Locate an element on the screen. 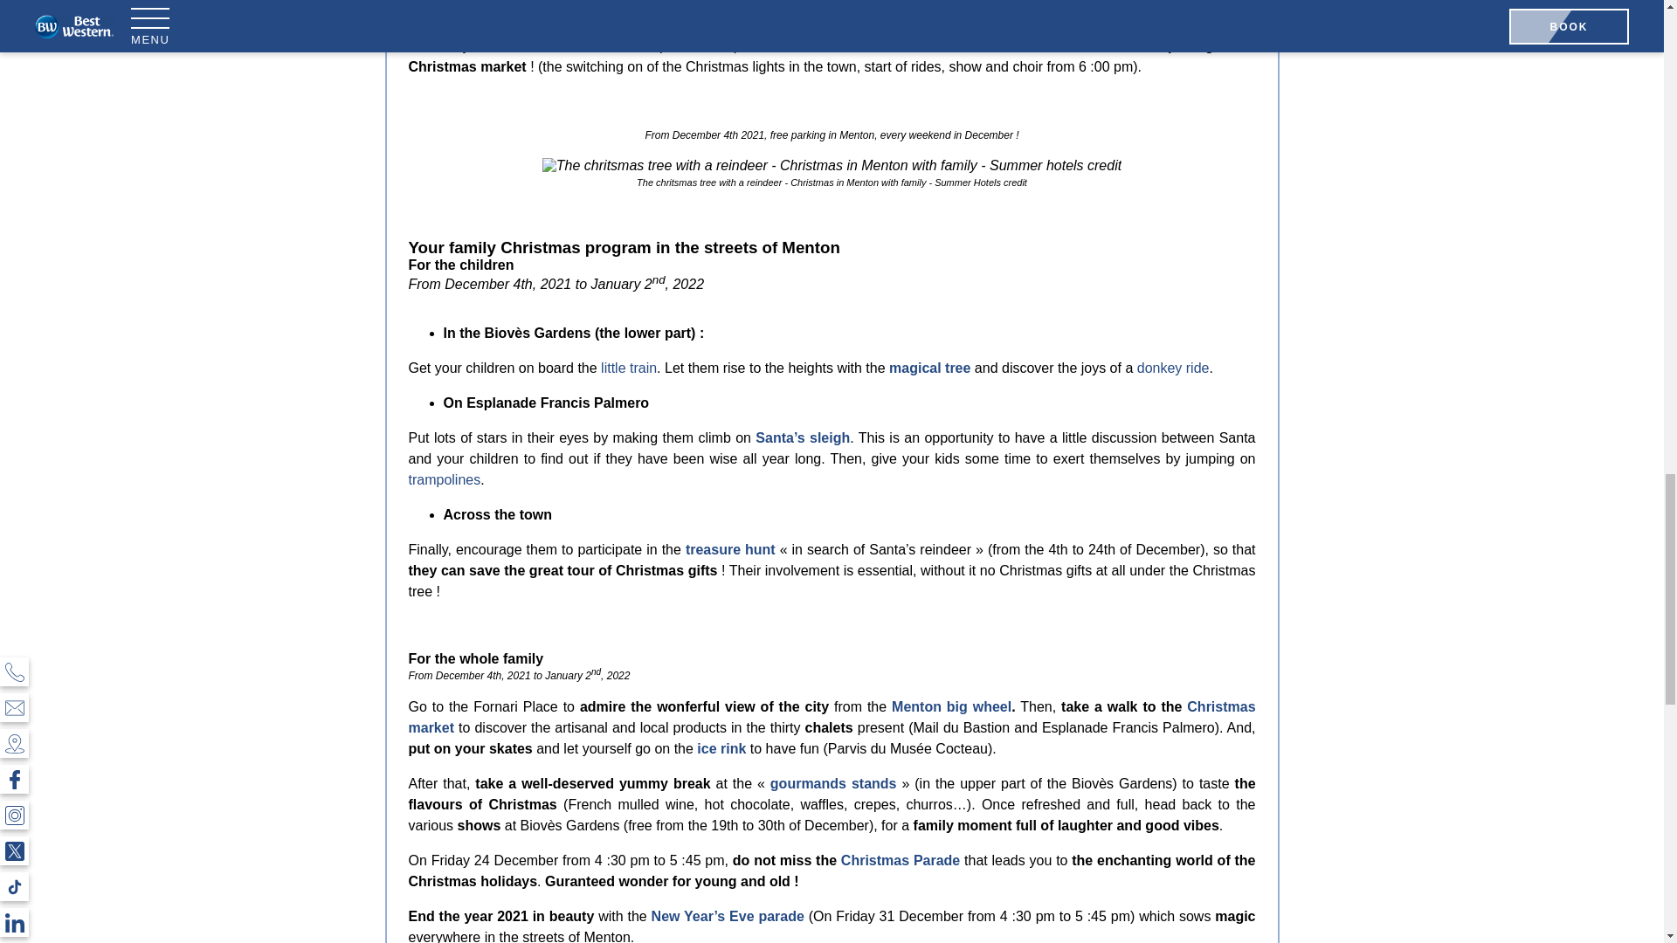 This screenshot has width=1677, height=943. Christmas Parade is located at coordinates (900, 860).